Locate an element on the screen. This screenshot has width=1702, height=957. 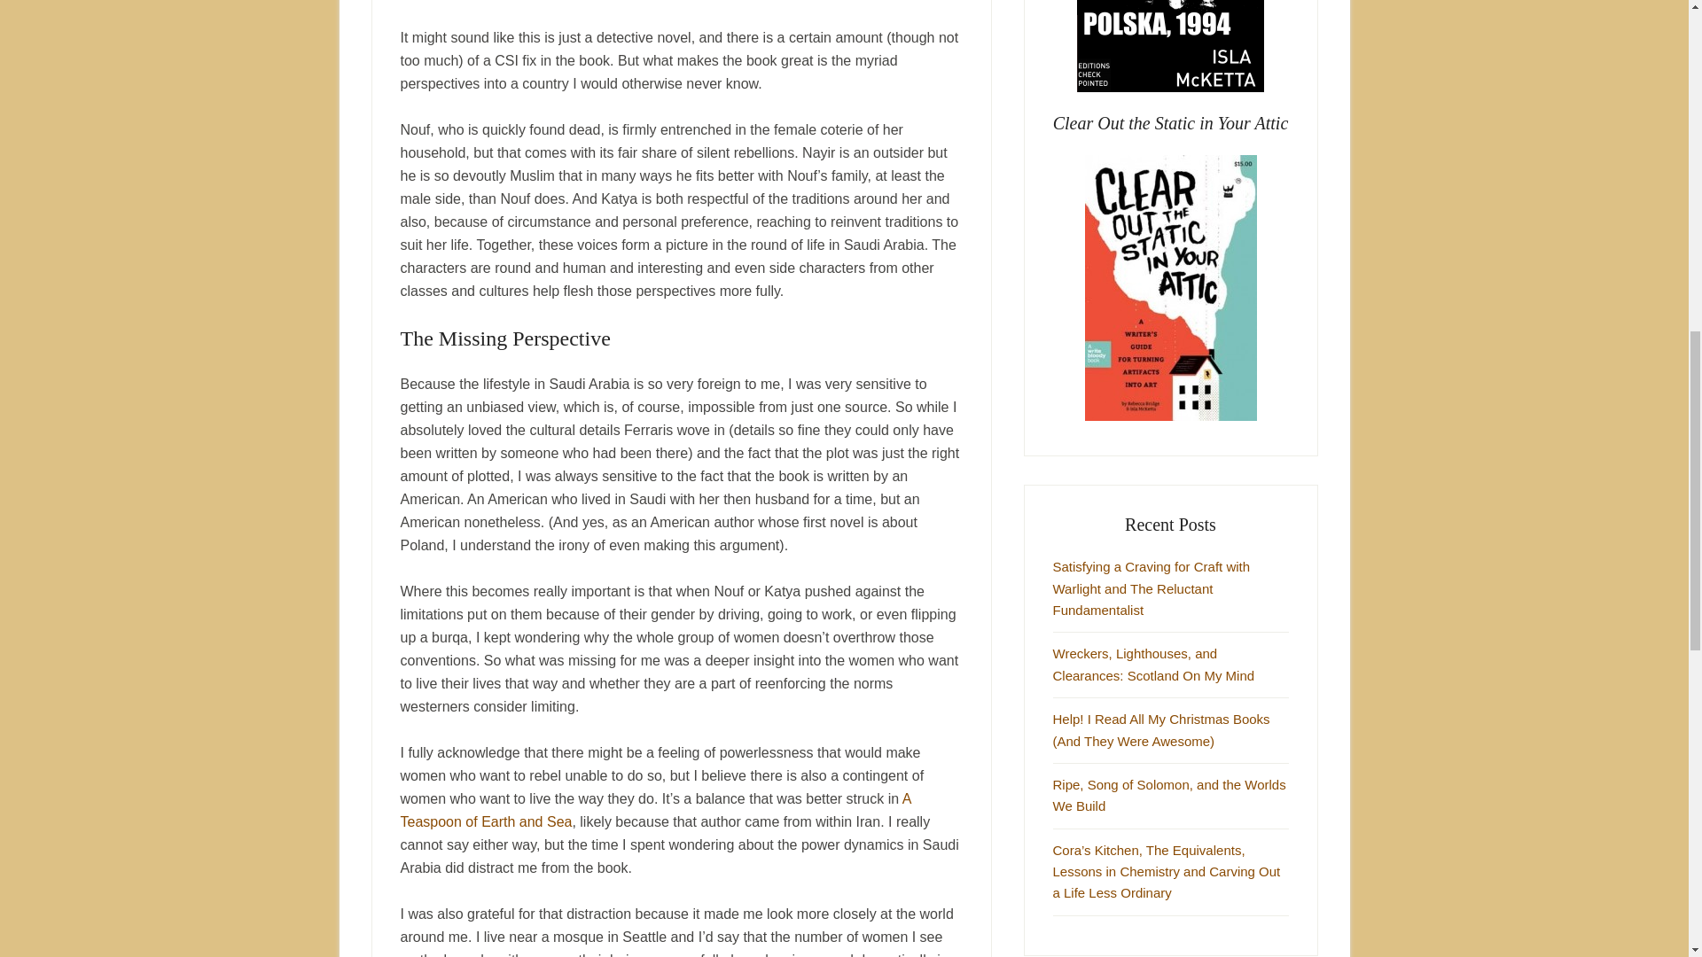
A Teaspoon of Earth and Sea is located at coordinates (655, 810).